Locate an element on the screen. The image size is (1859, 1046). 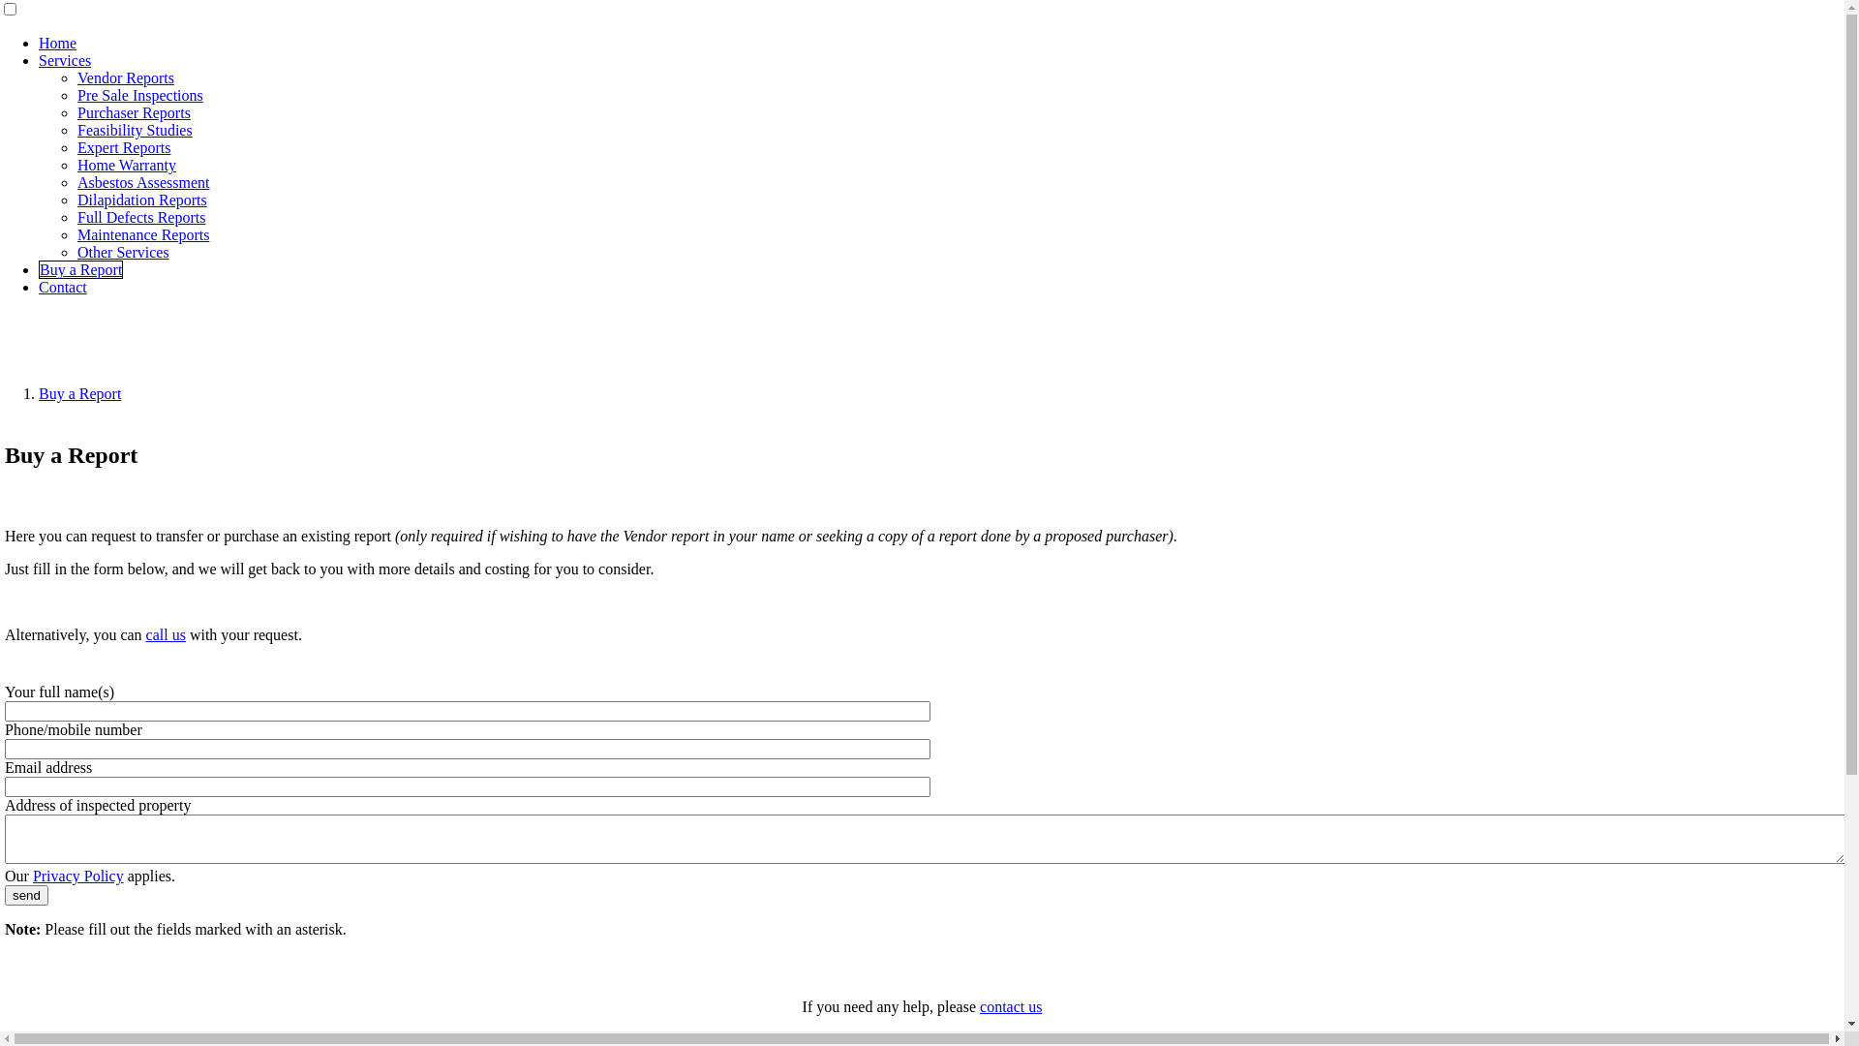
send is located at coordinates (27, 895).